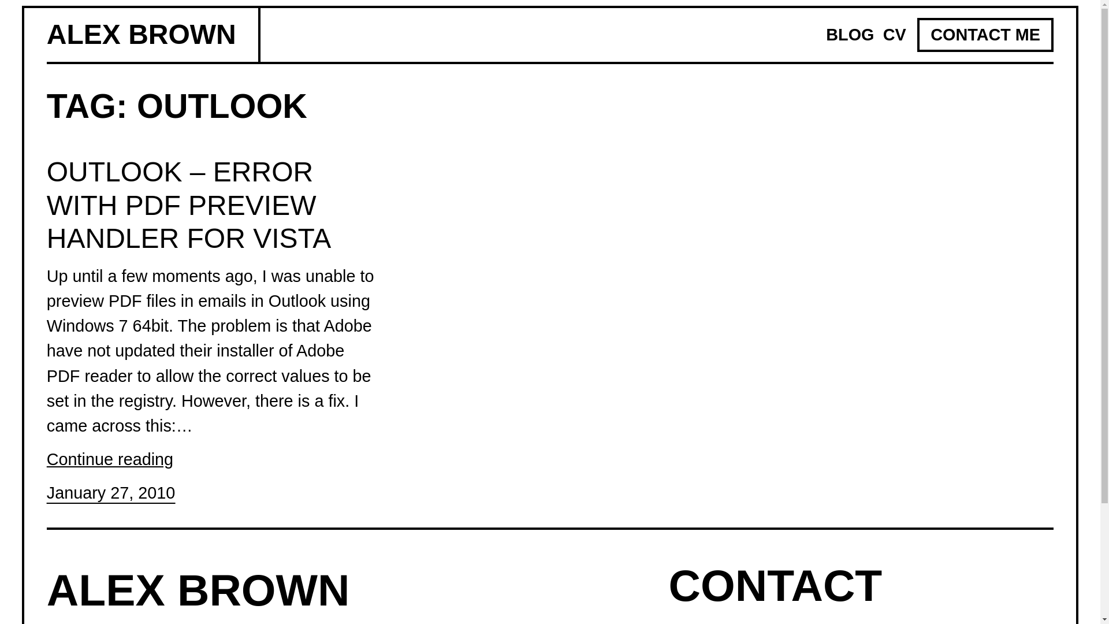 The width and height of the screenshot is (1109, 624). Describe the element at coordinates (894, 35) in the screenshot. I see `CV` at that location.